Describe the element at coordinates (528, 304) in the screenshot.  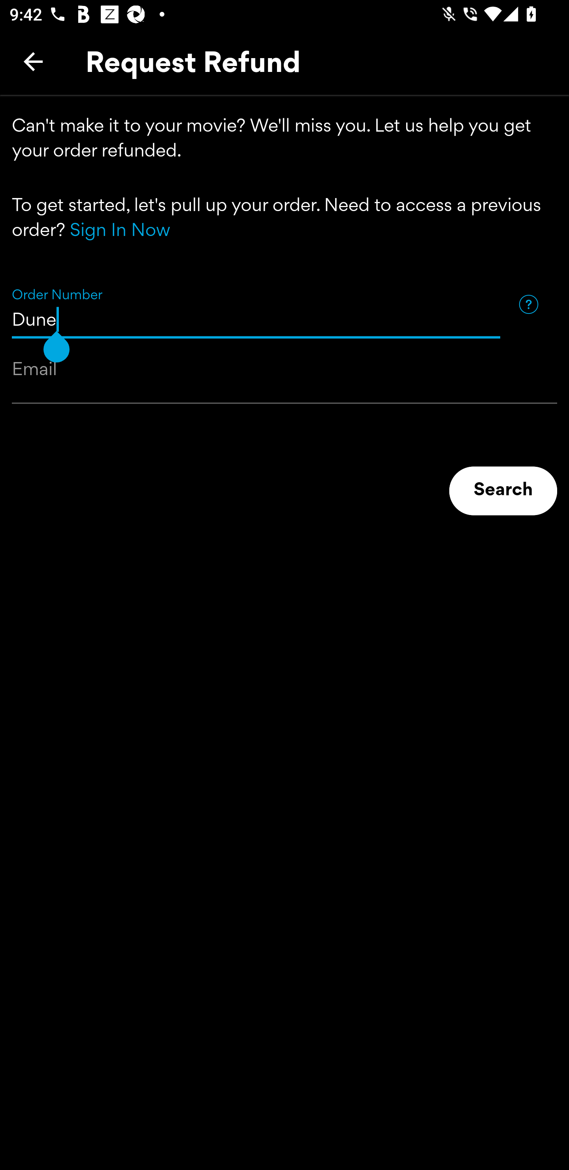
I see `Help` at that location.